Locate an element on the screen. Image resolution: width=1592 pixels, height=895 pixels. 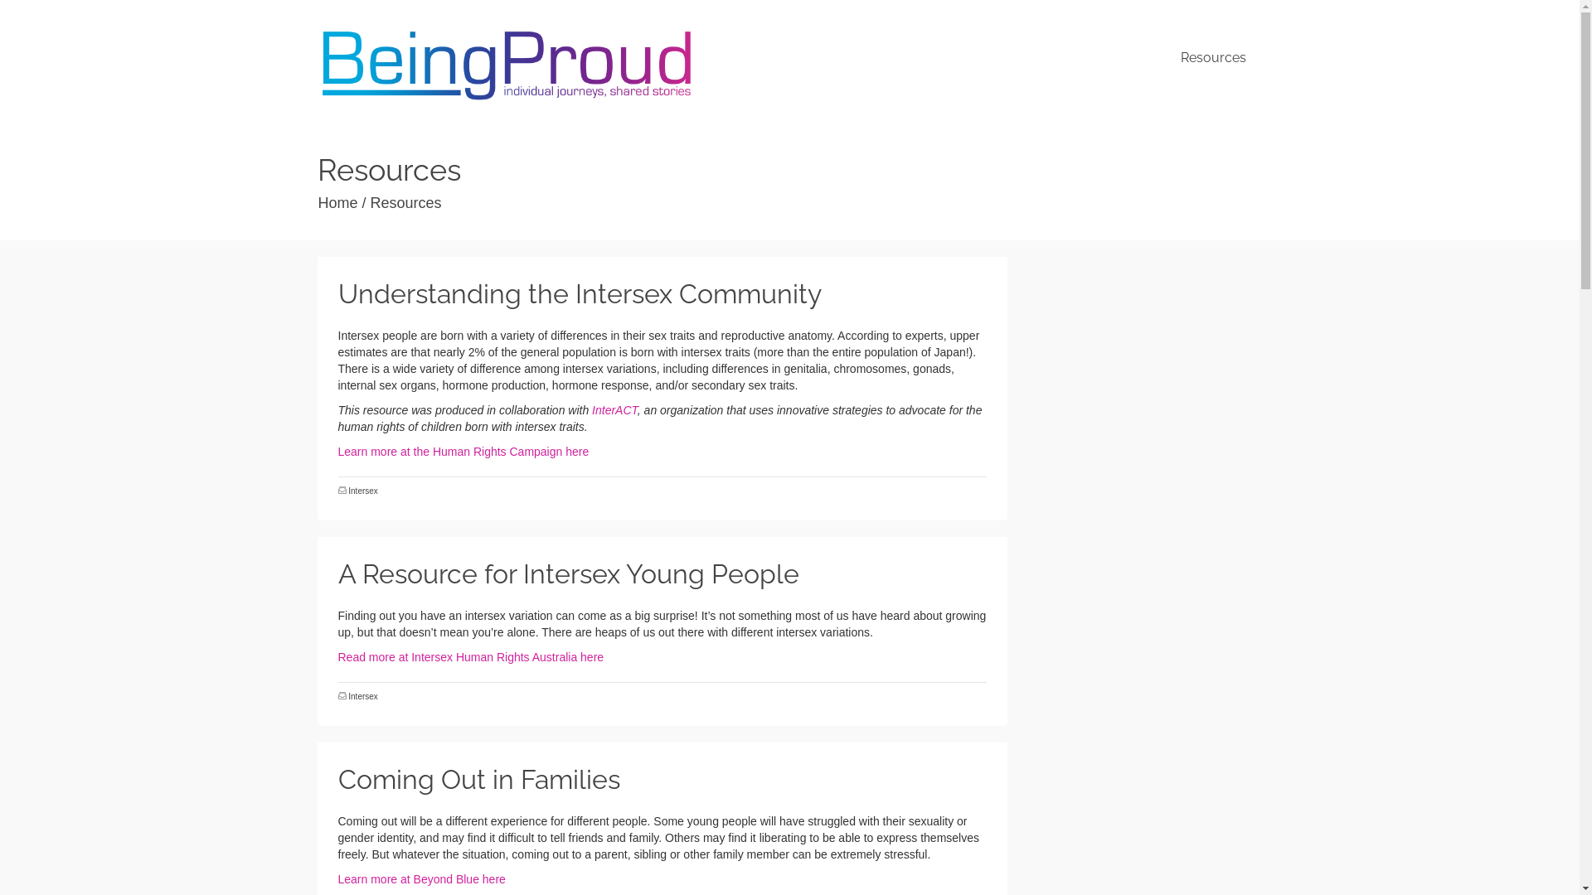
Coming Out in Families is located at coordinates (663, 780).